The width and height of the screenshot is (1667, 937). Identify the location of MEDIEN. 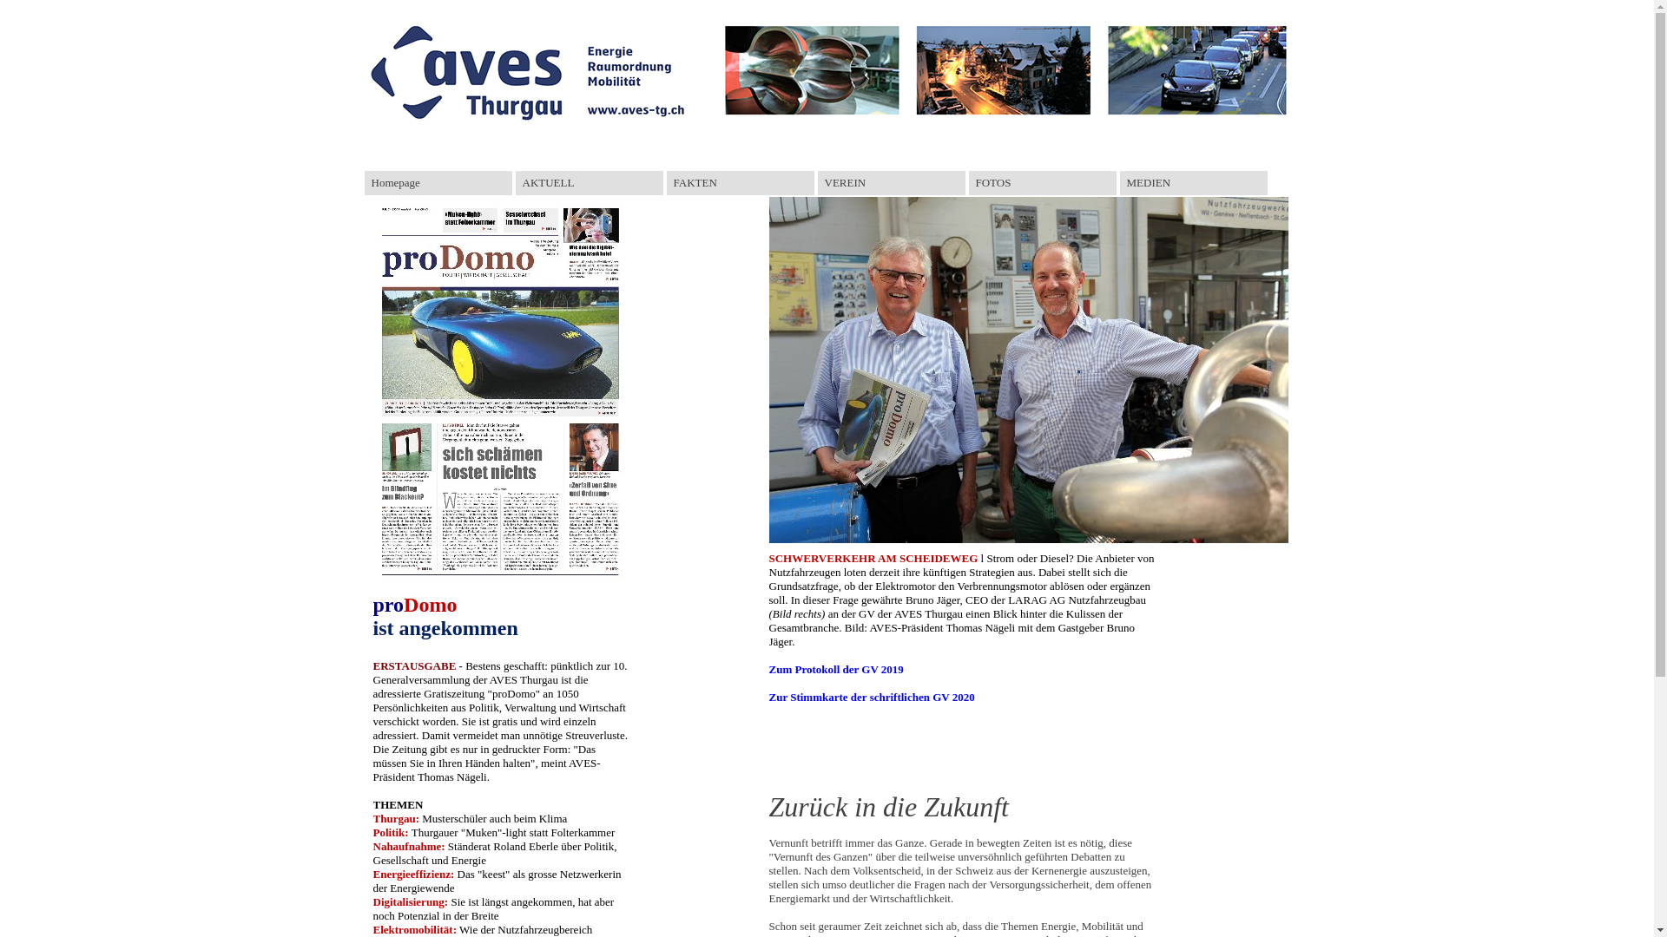
(1194, 183).